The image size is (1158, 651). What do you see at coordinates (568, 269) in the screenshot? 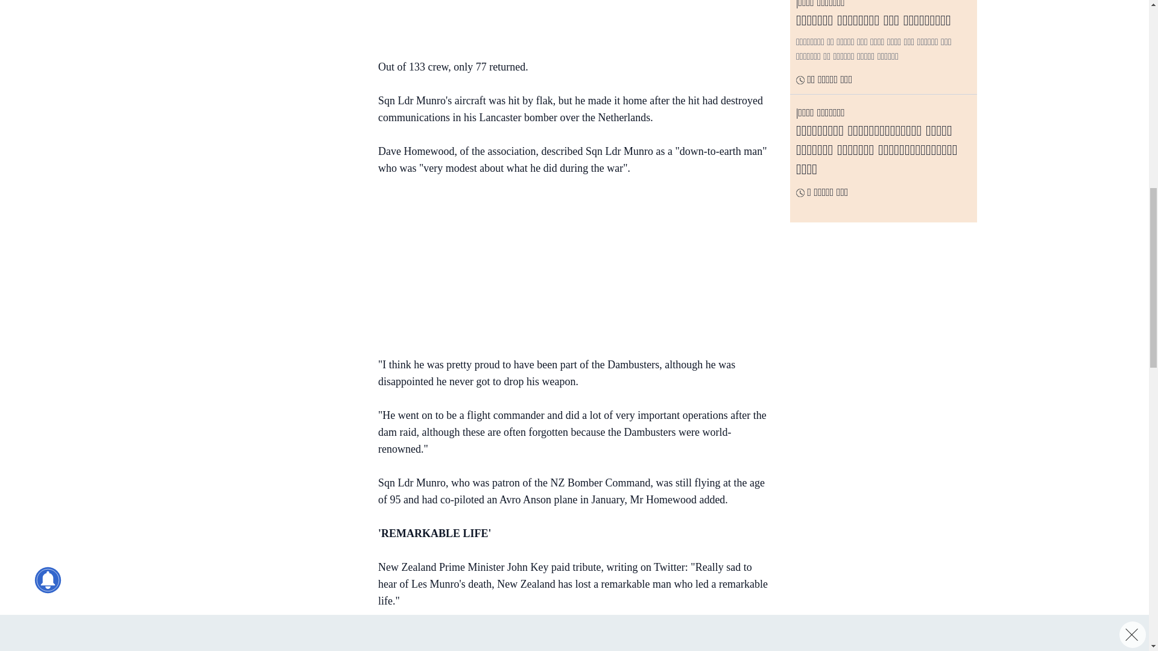
I see `3rd party ad content` at bounding box center [568, 269].